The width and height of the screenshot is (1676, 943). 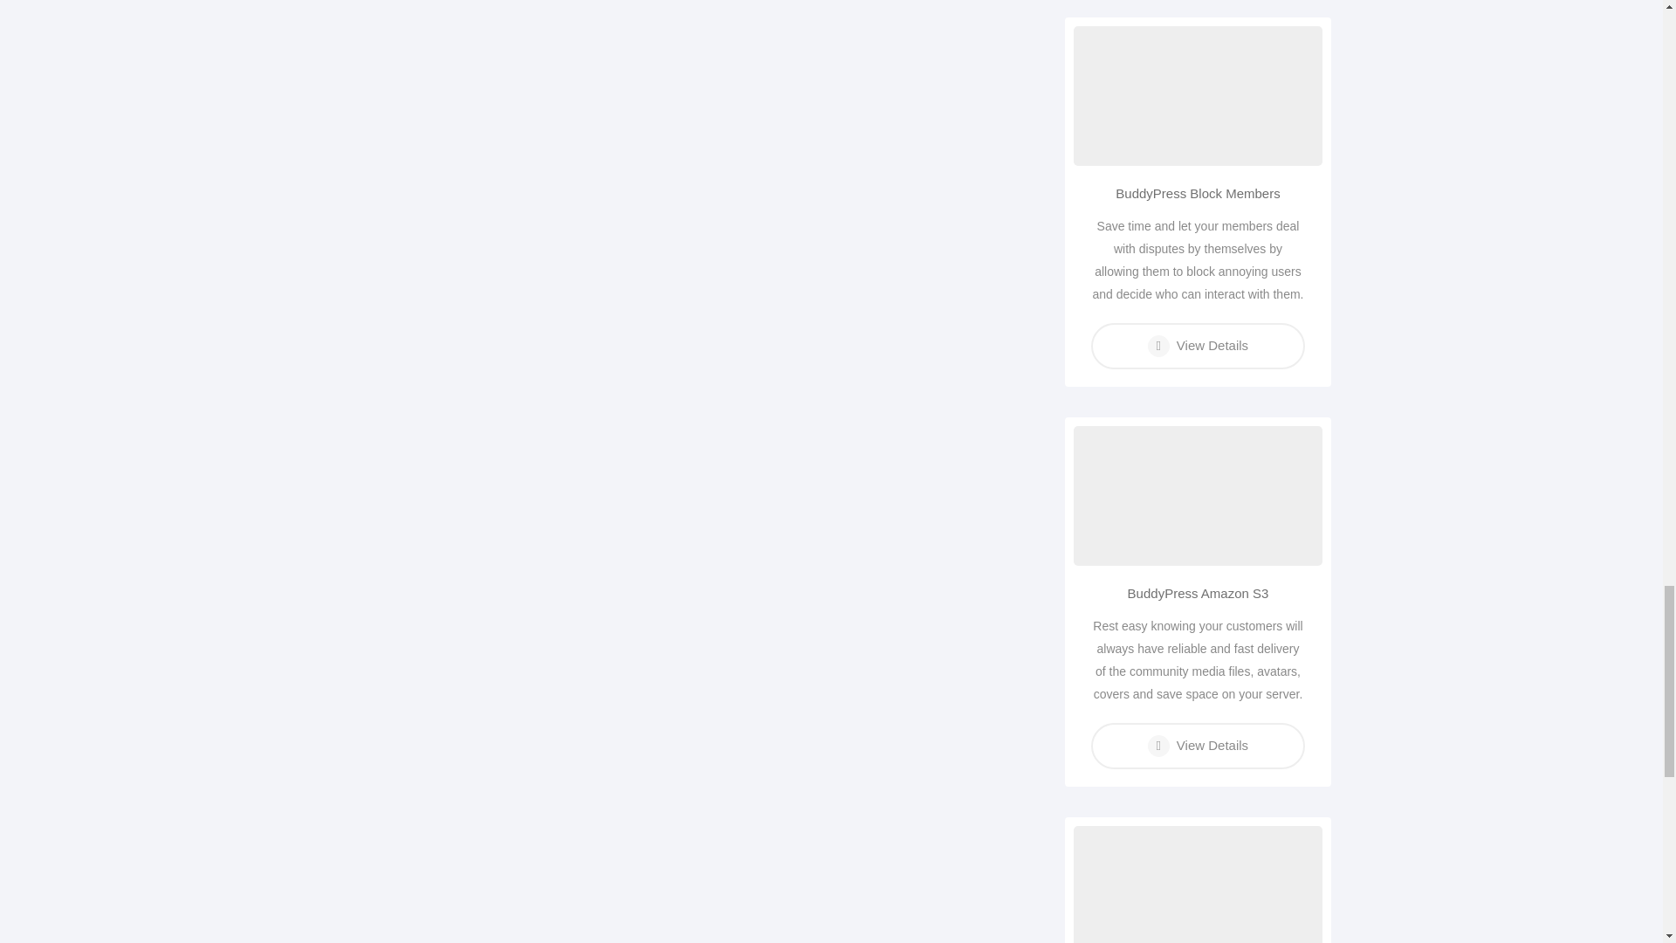 I want to click on BuddyPress Block Members, so click(x=1198, y=194).